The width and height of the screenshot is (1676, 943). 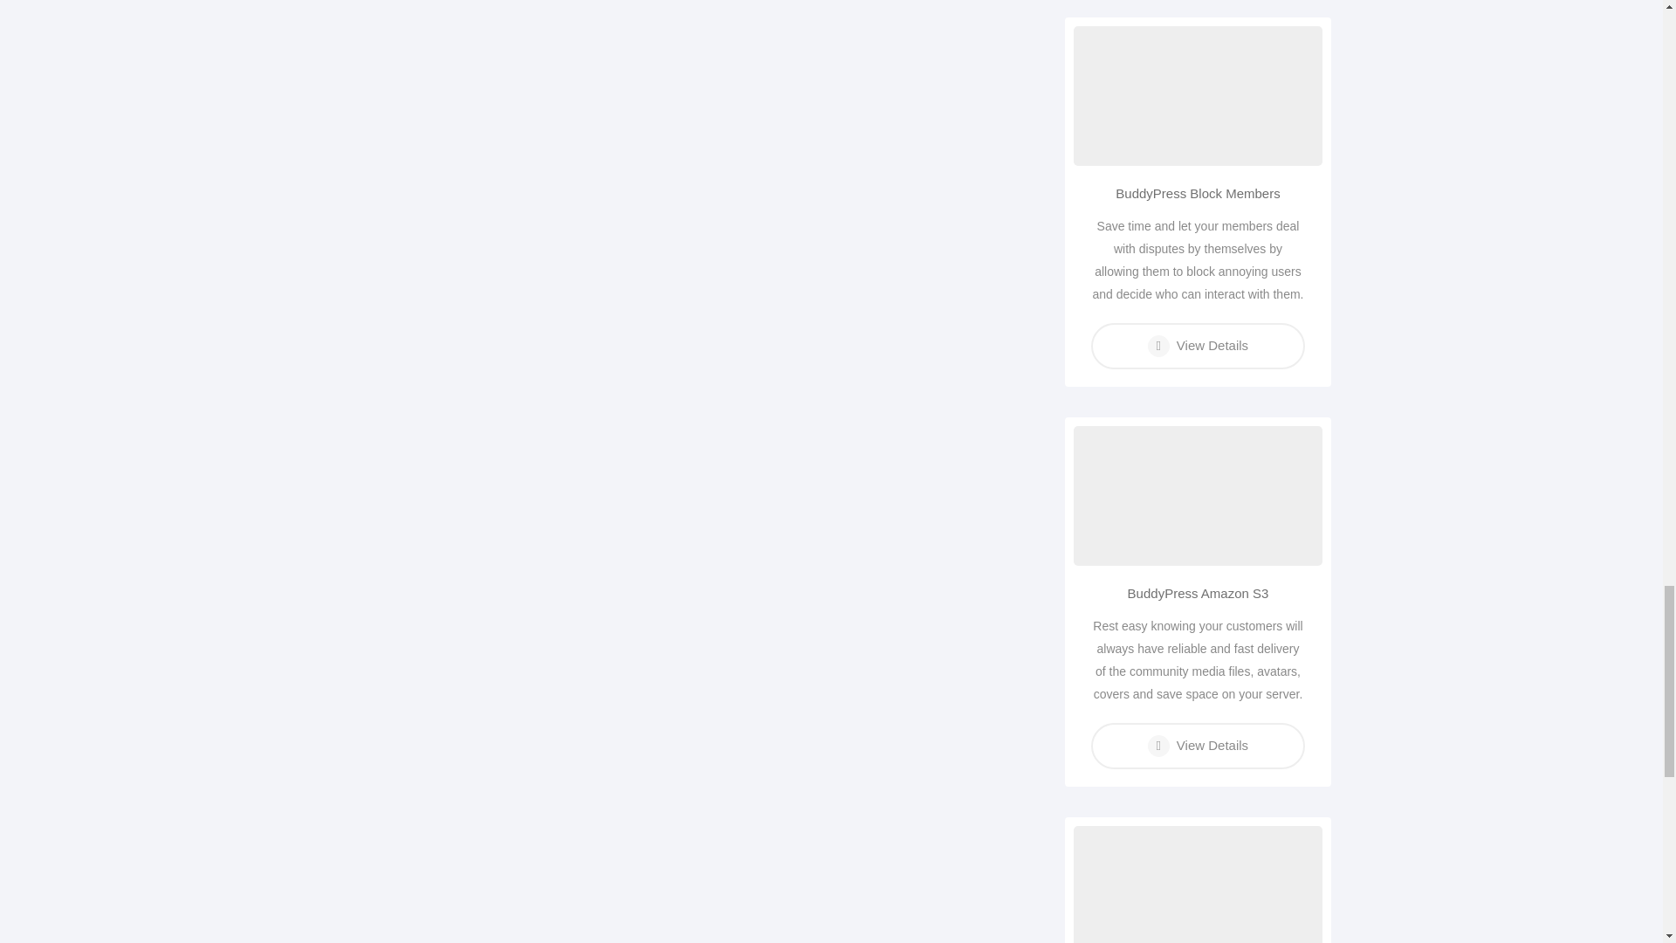 I want to click on BuddyPress Block Members, so click(x=1198, y=194).